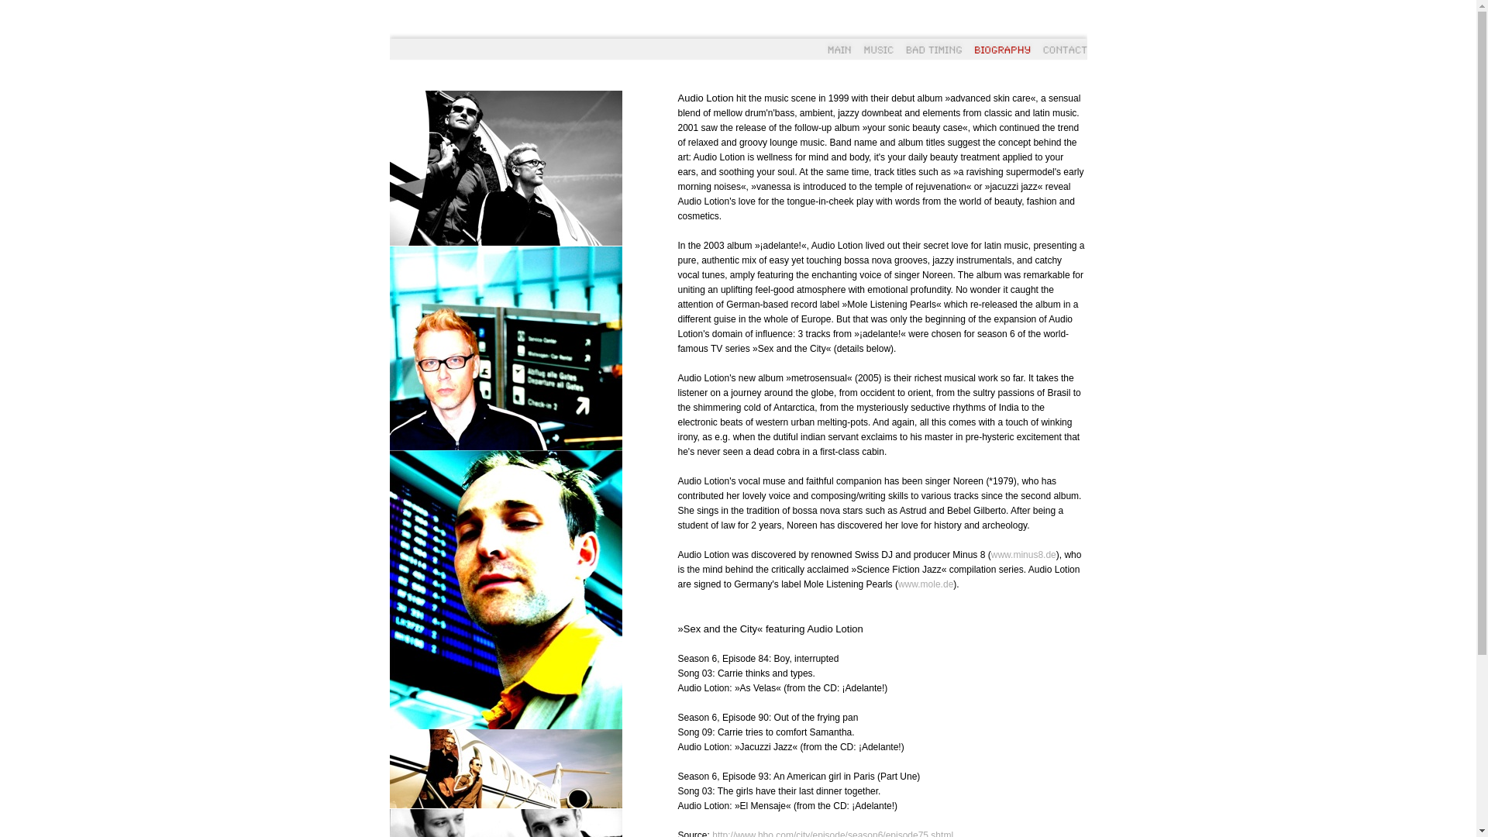 This screenshot has height=837, width=1488. Describe the element at coordinates (925, 584) in the screenshot. I see `www.mole.de` at that location.